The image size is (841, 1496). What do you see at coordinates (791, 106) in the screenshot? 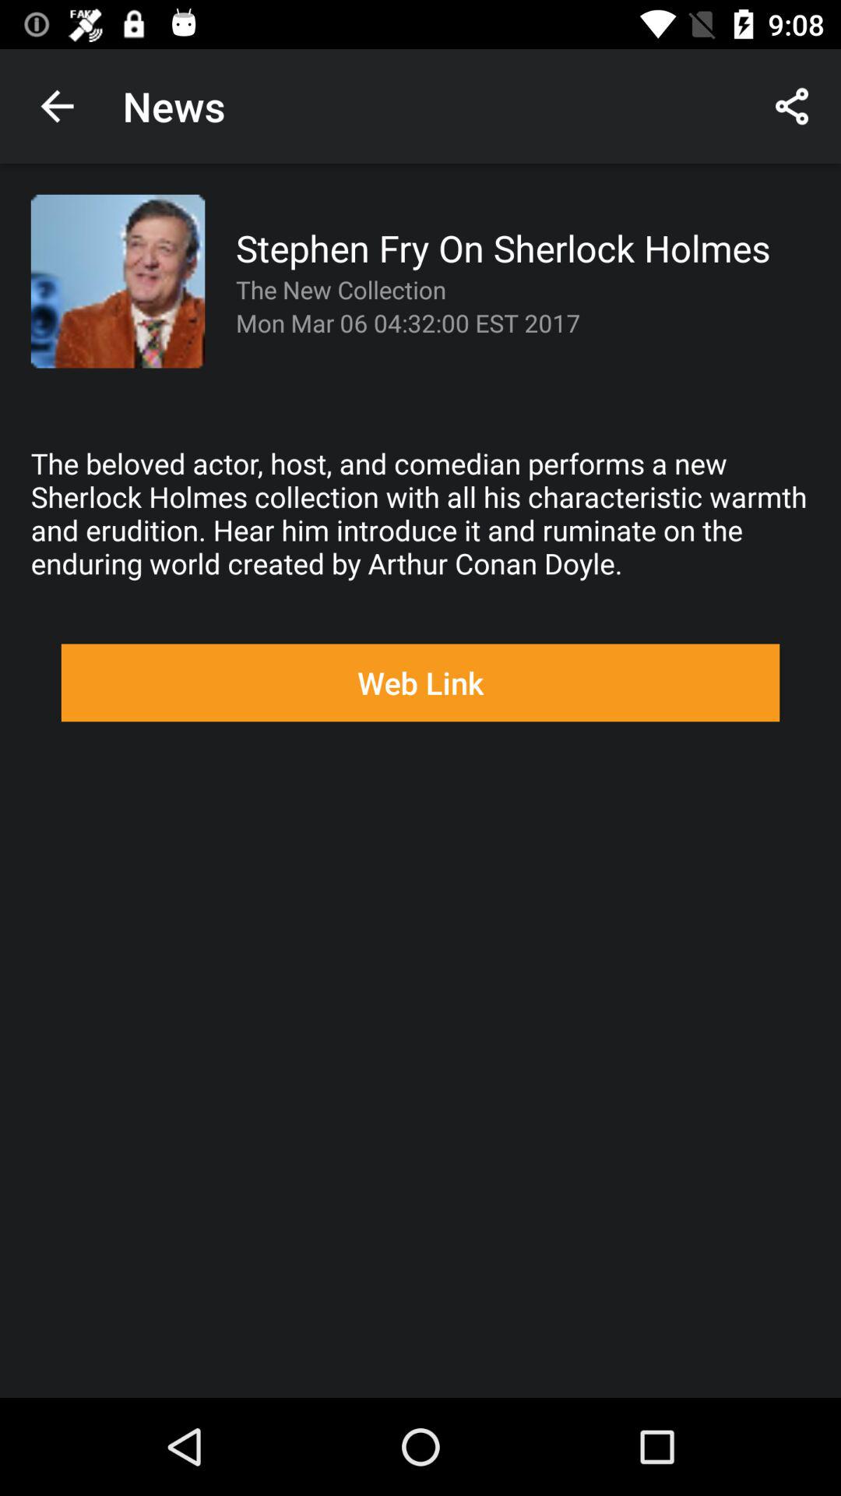
I see `launch the icon next to news app` at bounding box center [791, 106].